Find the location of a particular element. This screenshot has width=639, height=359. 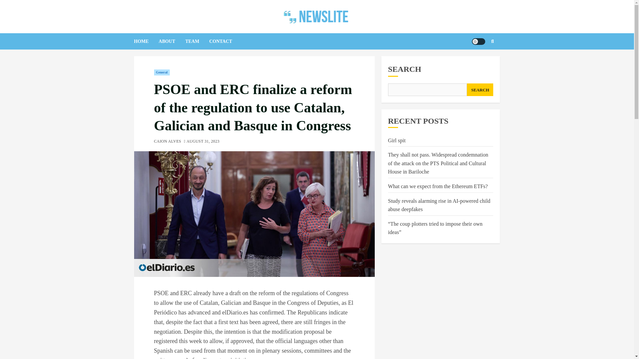

SEARCH is located at coordinates (480, 90).